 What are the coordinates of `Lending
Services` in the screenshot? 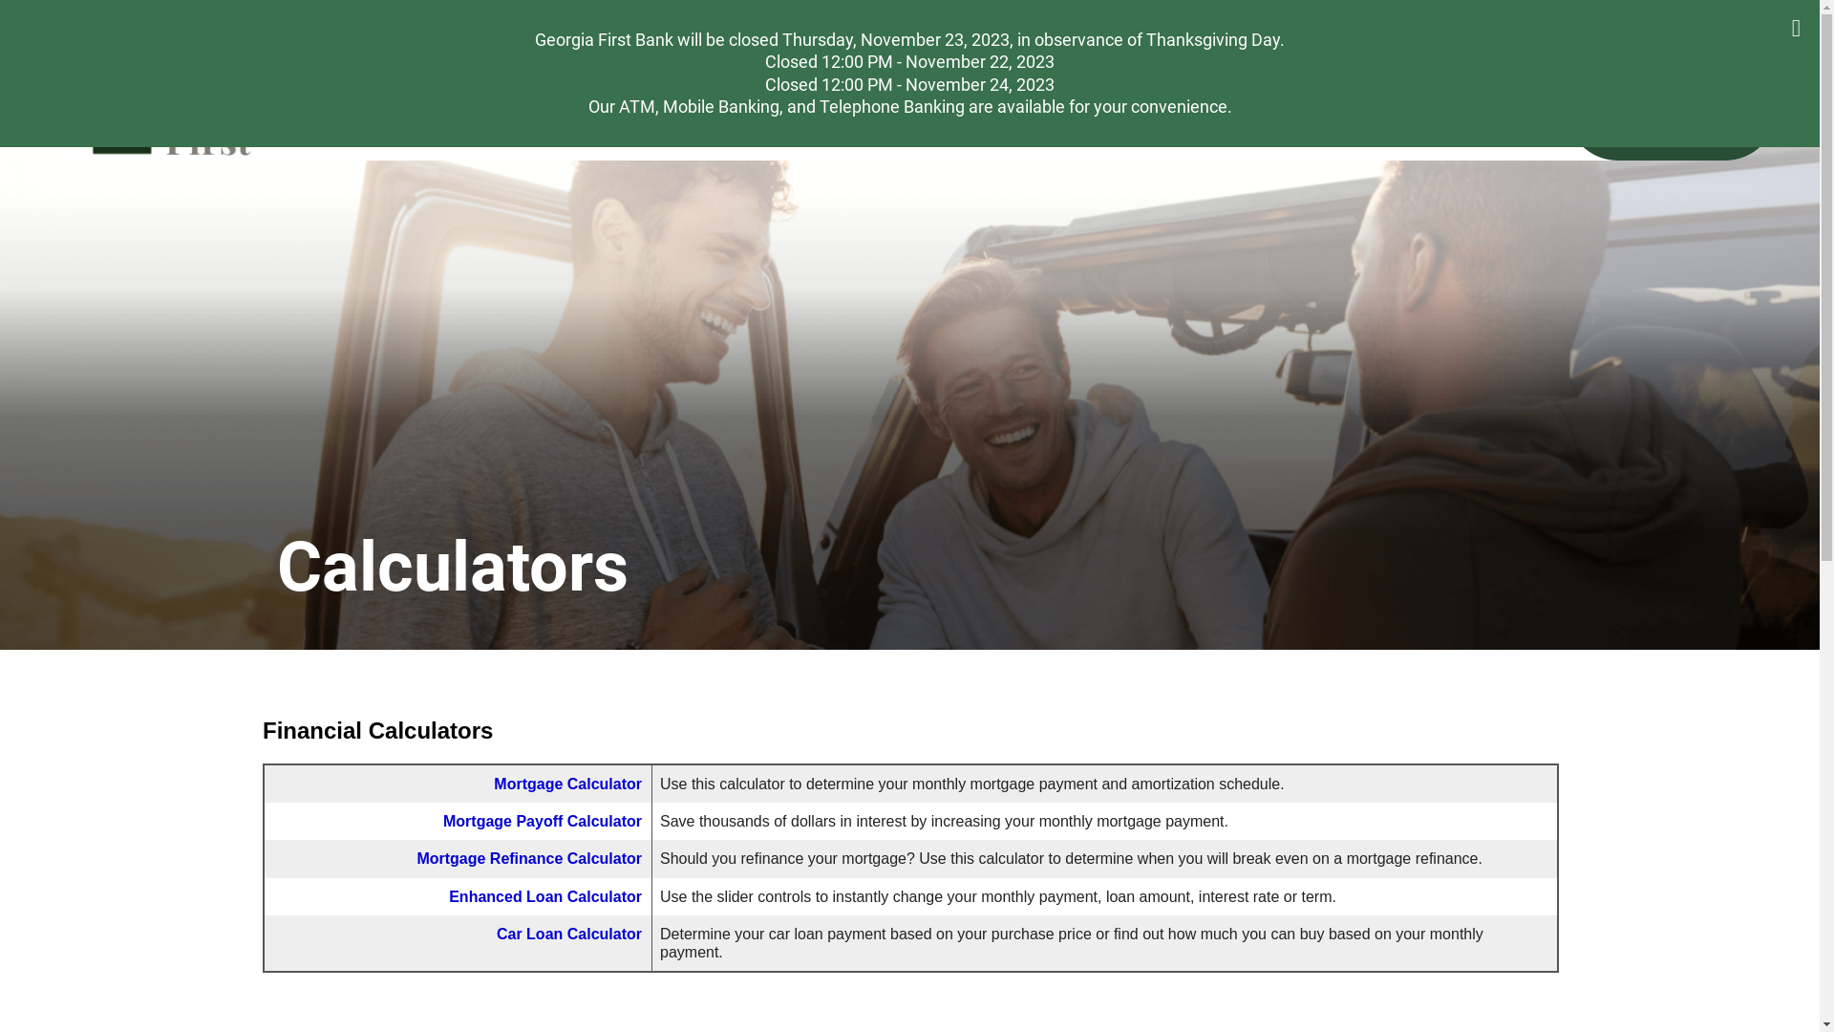 It's located at (1234, 109).